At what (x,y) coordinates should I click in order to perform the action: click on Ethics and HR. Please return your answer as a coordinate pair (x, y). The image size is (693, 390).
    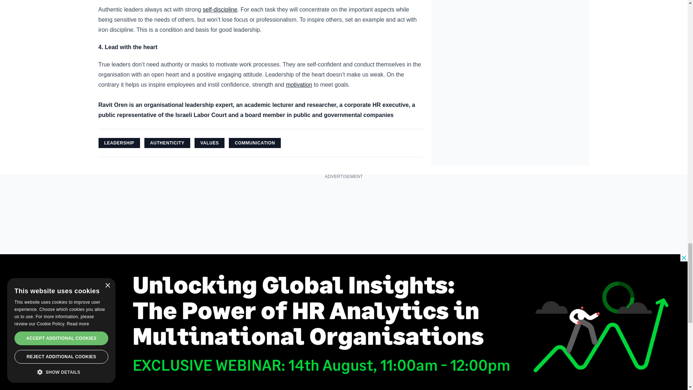
    Looking at the image, I should click on (220, 9).